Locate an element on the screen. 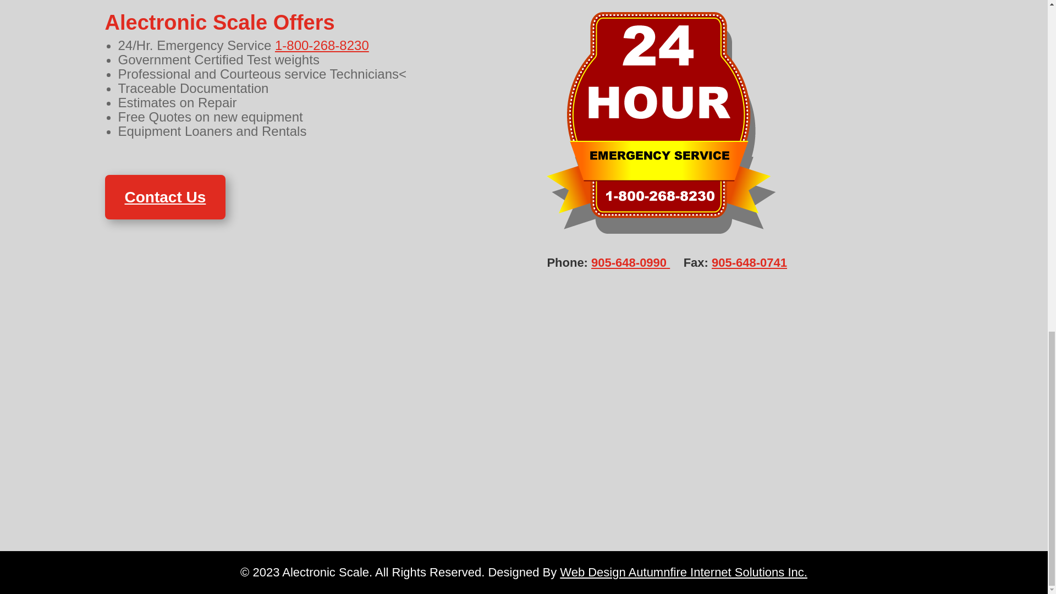  24Hour.WhiteText.fw is located at coordinates (661, 123).